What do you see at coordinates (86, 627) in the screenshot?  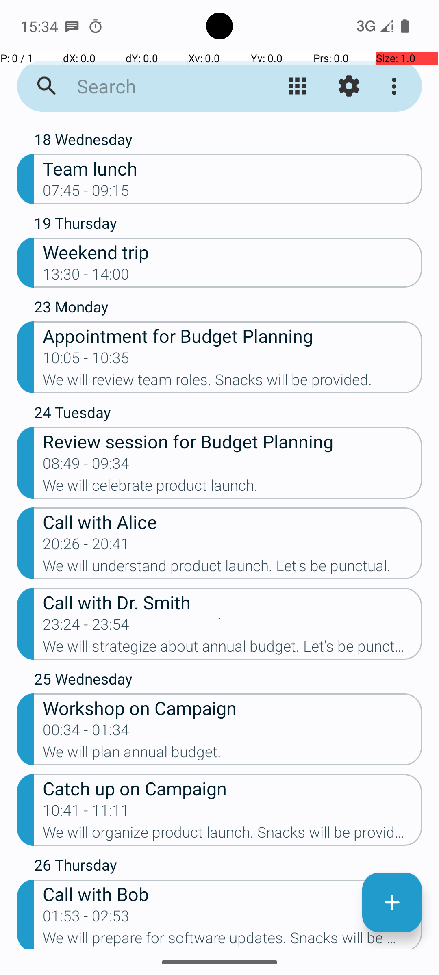 I see `23:24 - 23:54` at bounding box center [86, 627].